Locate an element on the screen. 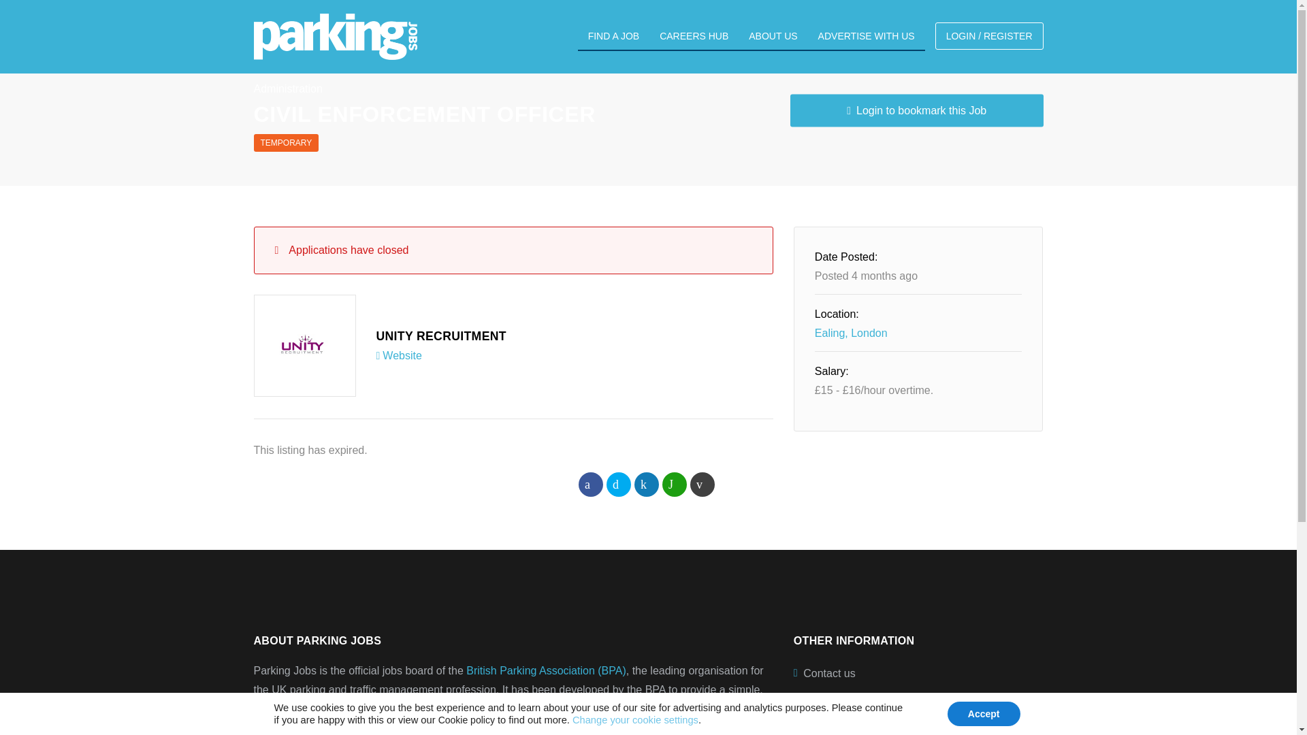 Image resolution: width=1307 pixels, height=735 pixels. FIND A JOB is located at coordinates (613, 37).